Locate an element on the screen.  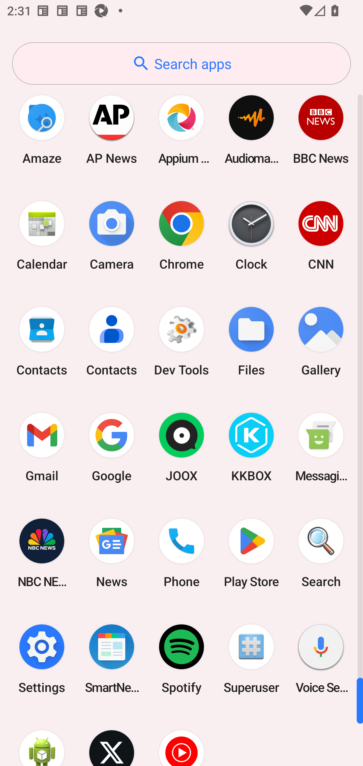
Play Store is located at coordinates (251, 553).